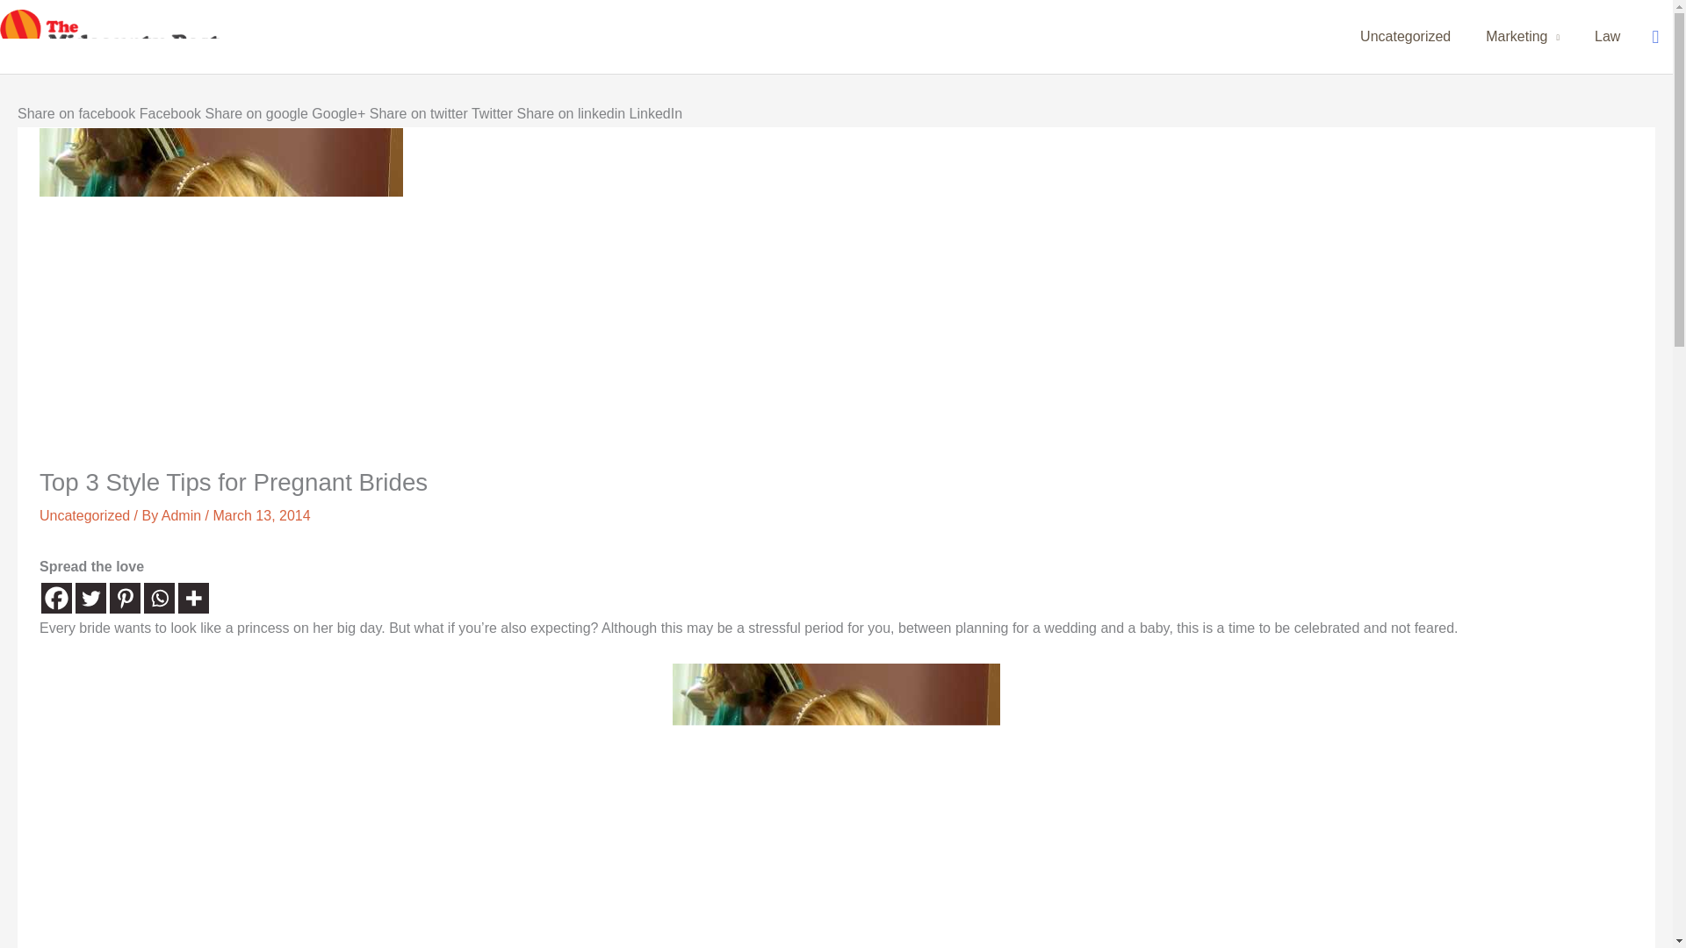  Describe the element at coordinates (1405, 37) in the screenshot. I see `Uncategorized` at that location.